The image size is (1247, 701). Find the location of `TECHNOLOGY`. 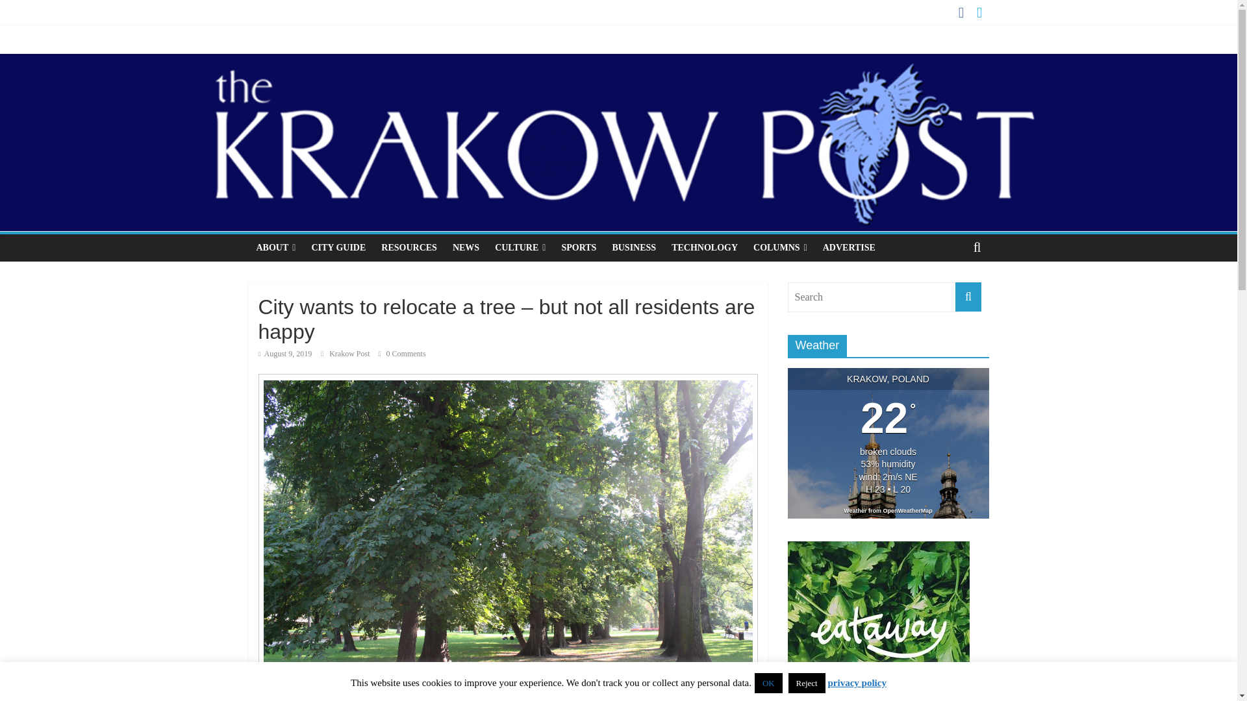

TECHNOLOGY is located at coordinates (704, 247).